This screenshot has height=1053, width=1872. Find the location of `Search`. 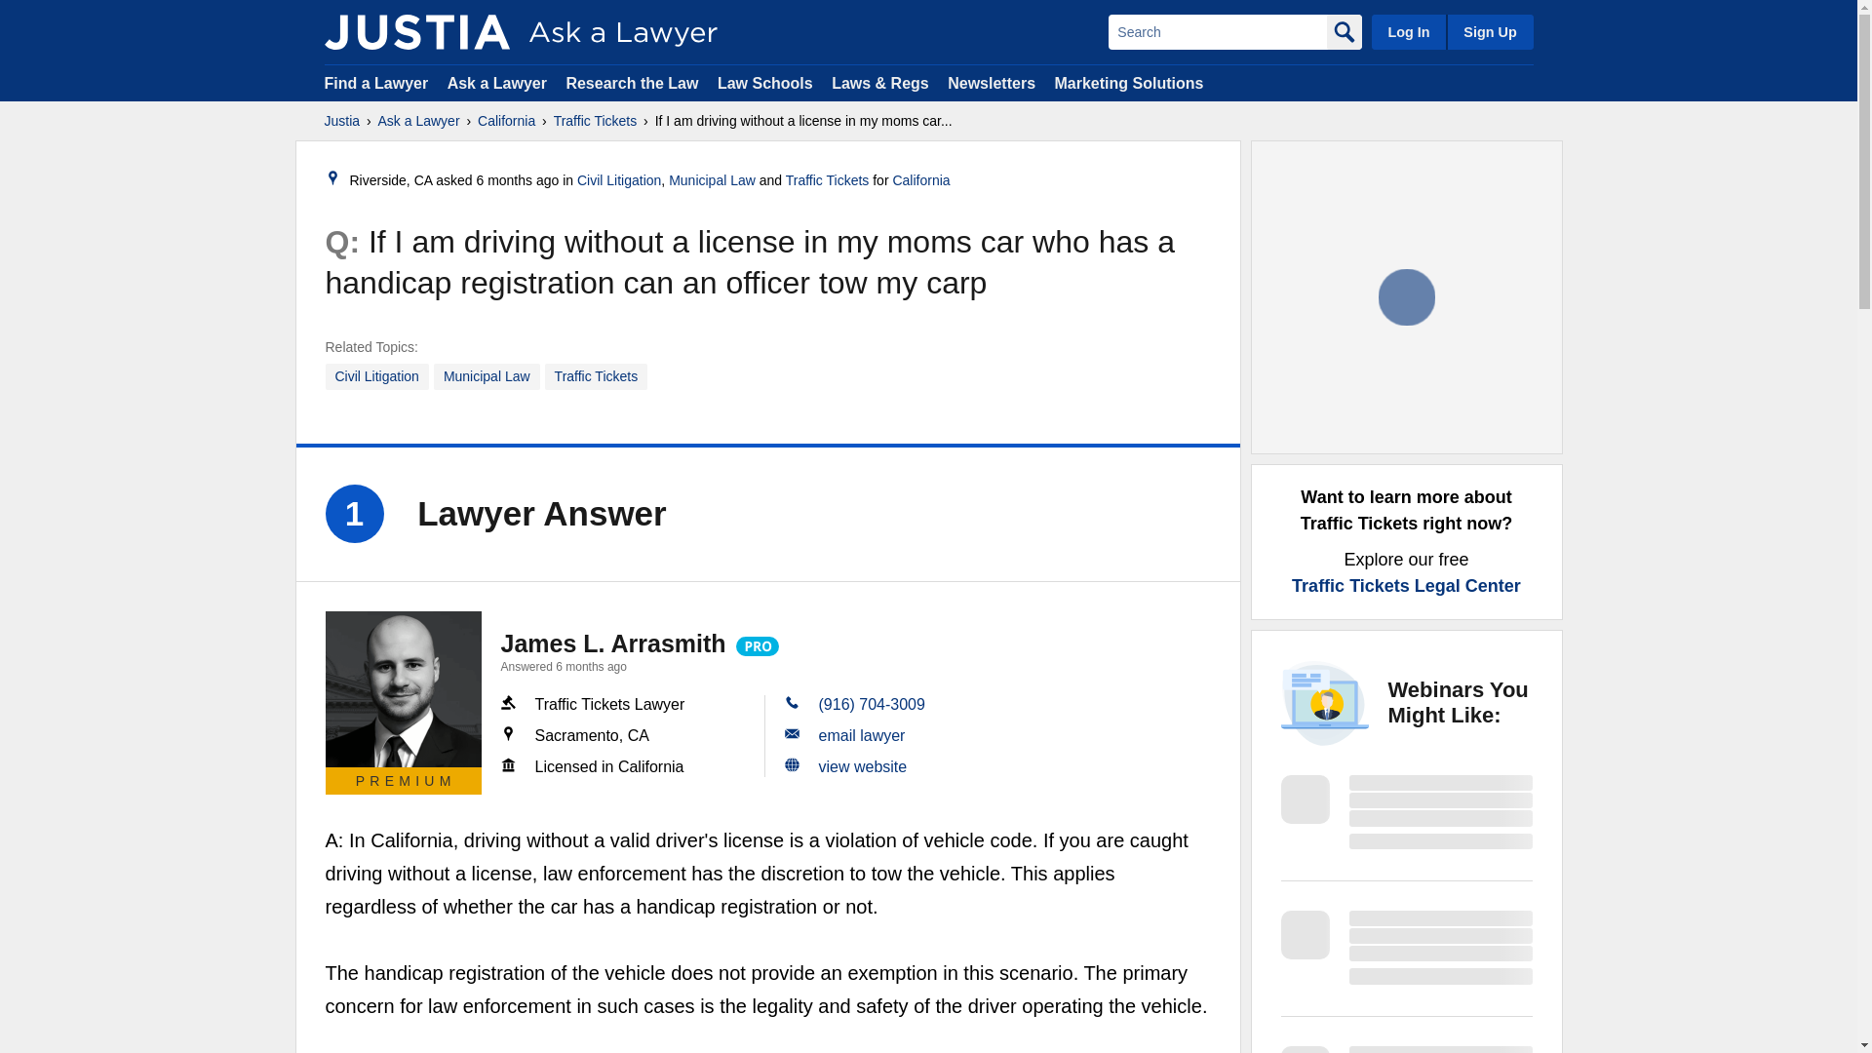

Search is located at coordinates (1217, 31).